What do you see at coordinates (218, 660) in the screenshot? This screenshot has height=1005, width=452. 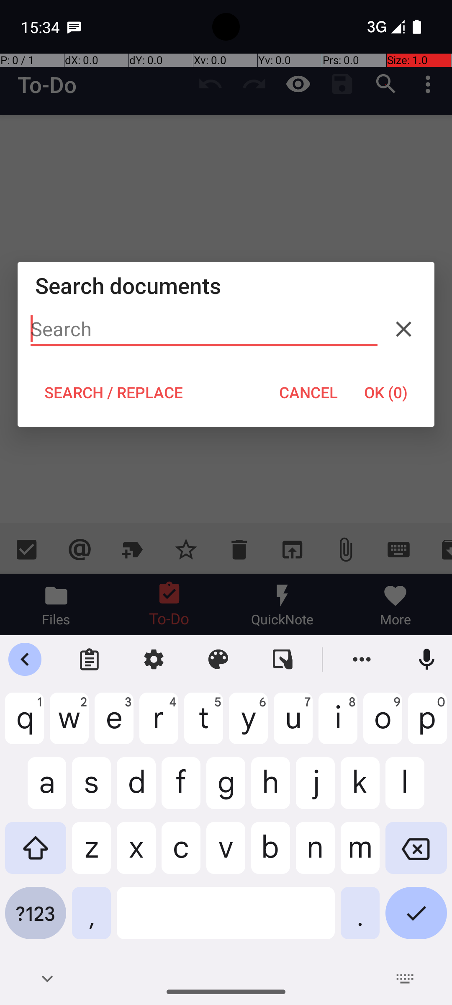 I see `Theme settings` at bounding box center [218, 660].